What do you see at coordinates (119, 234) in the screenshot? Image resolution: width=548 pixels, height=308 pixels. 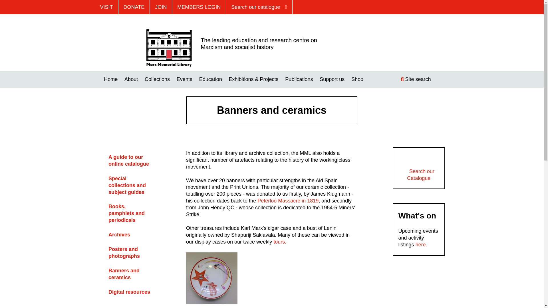 I see `Archives` at bounding box center [119, 234].